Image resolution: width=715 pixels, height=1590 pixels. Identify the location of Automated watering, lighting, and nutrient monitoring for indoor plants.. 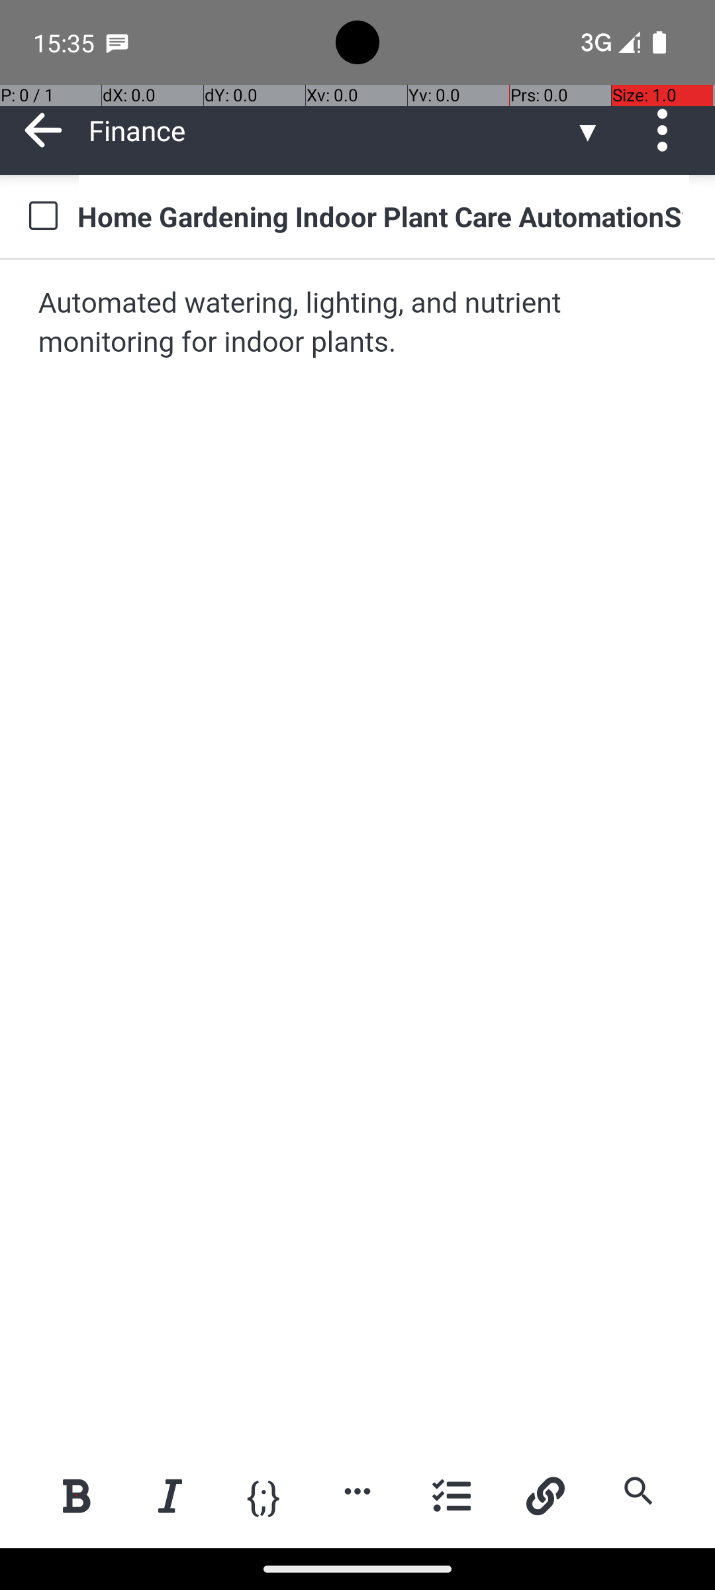
(359, 323).